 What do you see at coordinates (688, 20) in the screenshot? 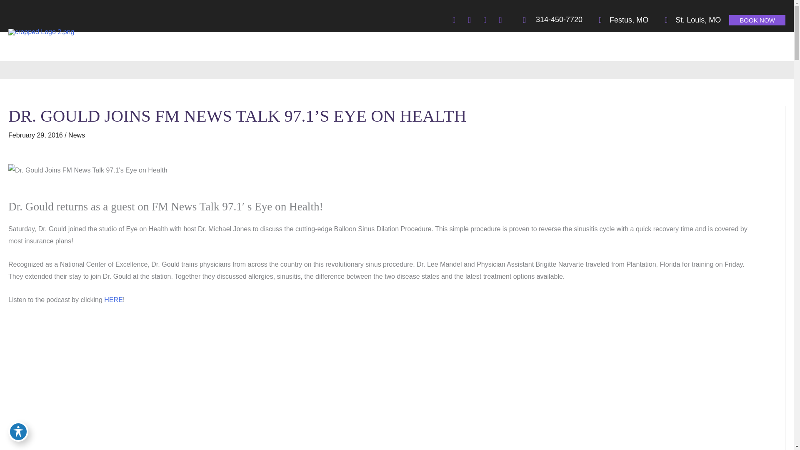
I see `St. Louis, MO` at bounding box center [688, 20].